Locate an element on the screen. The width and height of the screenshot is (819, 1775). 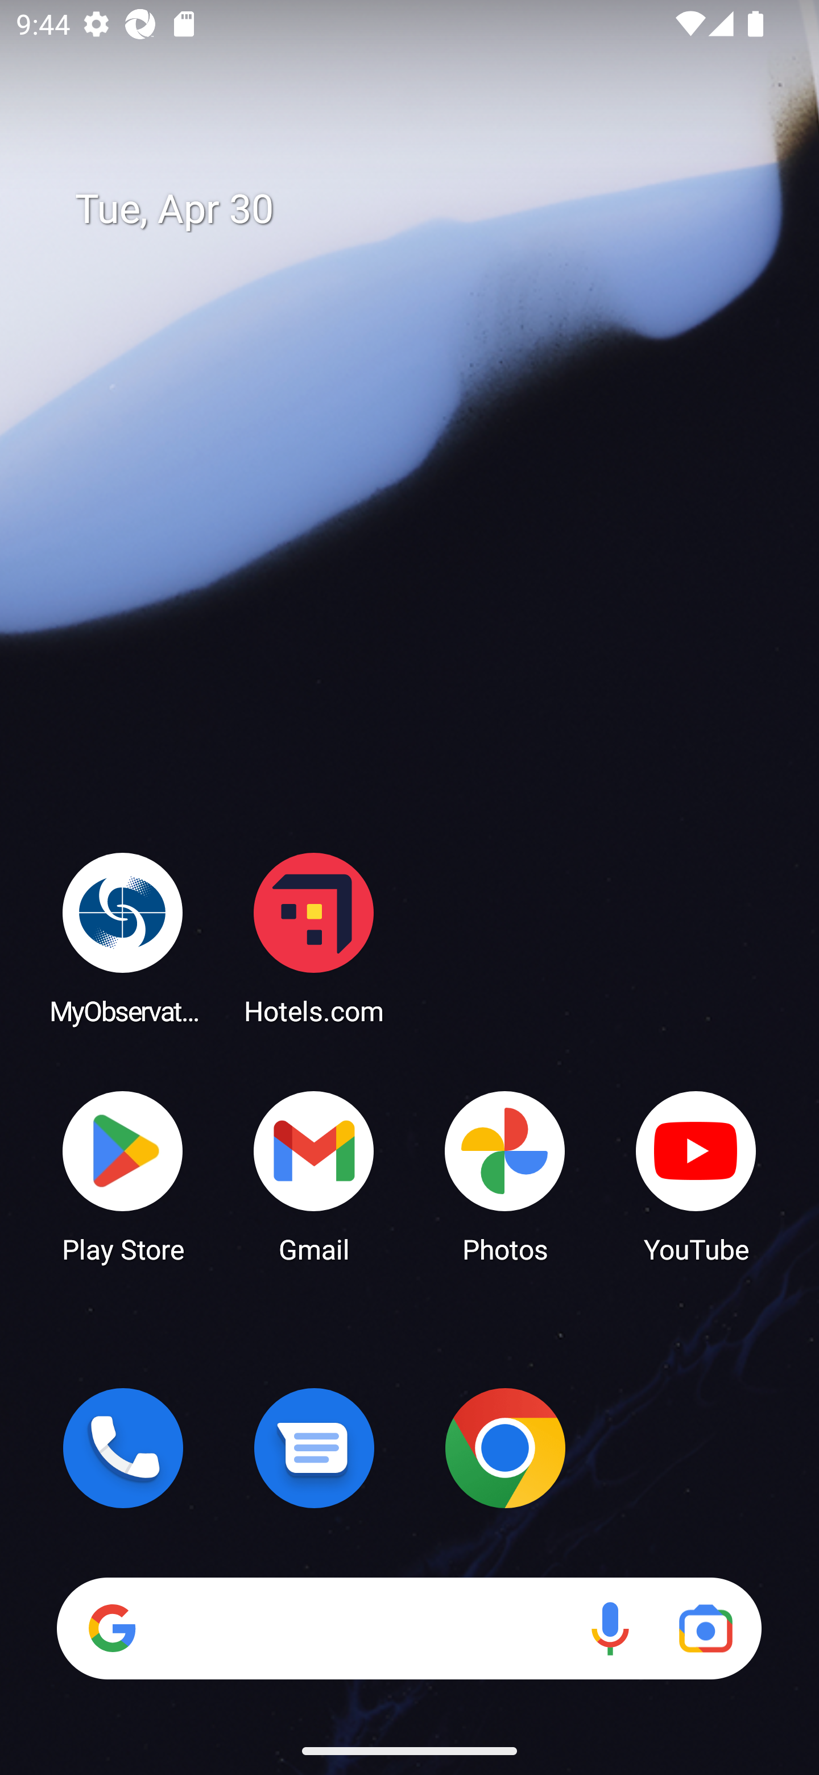
Phone is located at coordinates (123, 1448).